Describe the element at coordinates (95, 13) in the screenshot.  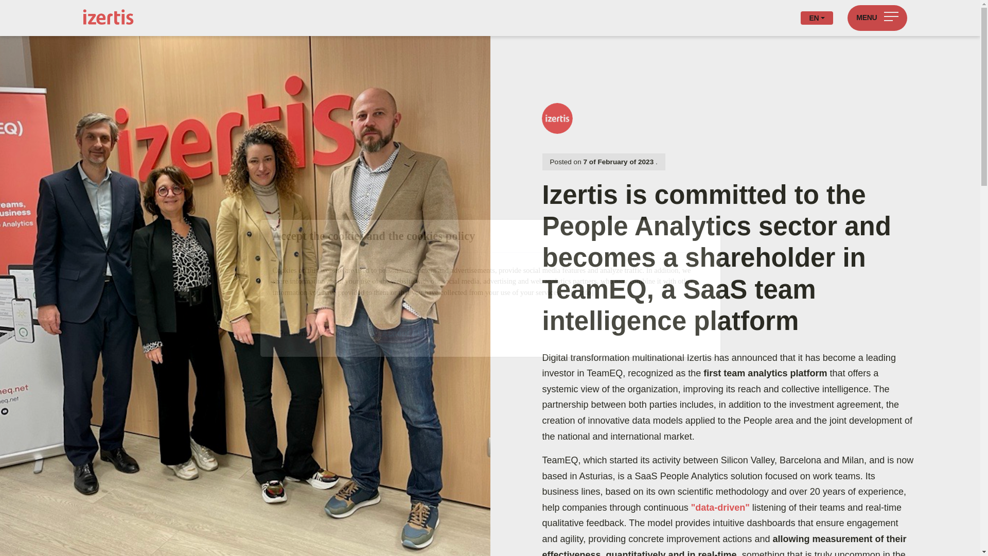
I see `Go to Izertis` at that location.